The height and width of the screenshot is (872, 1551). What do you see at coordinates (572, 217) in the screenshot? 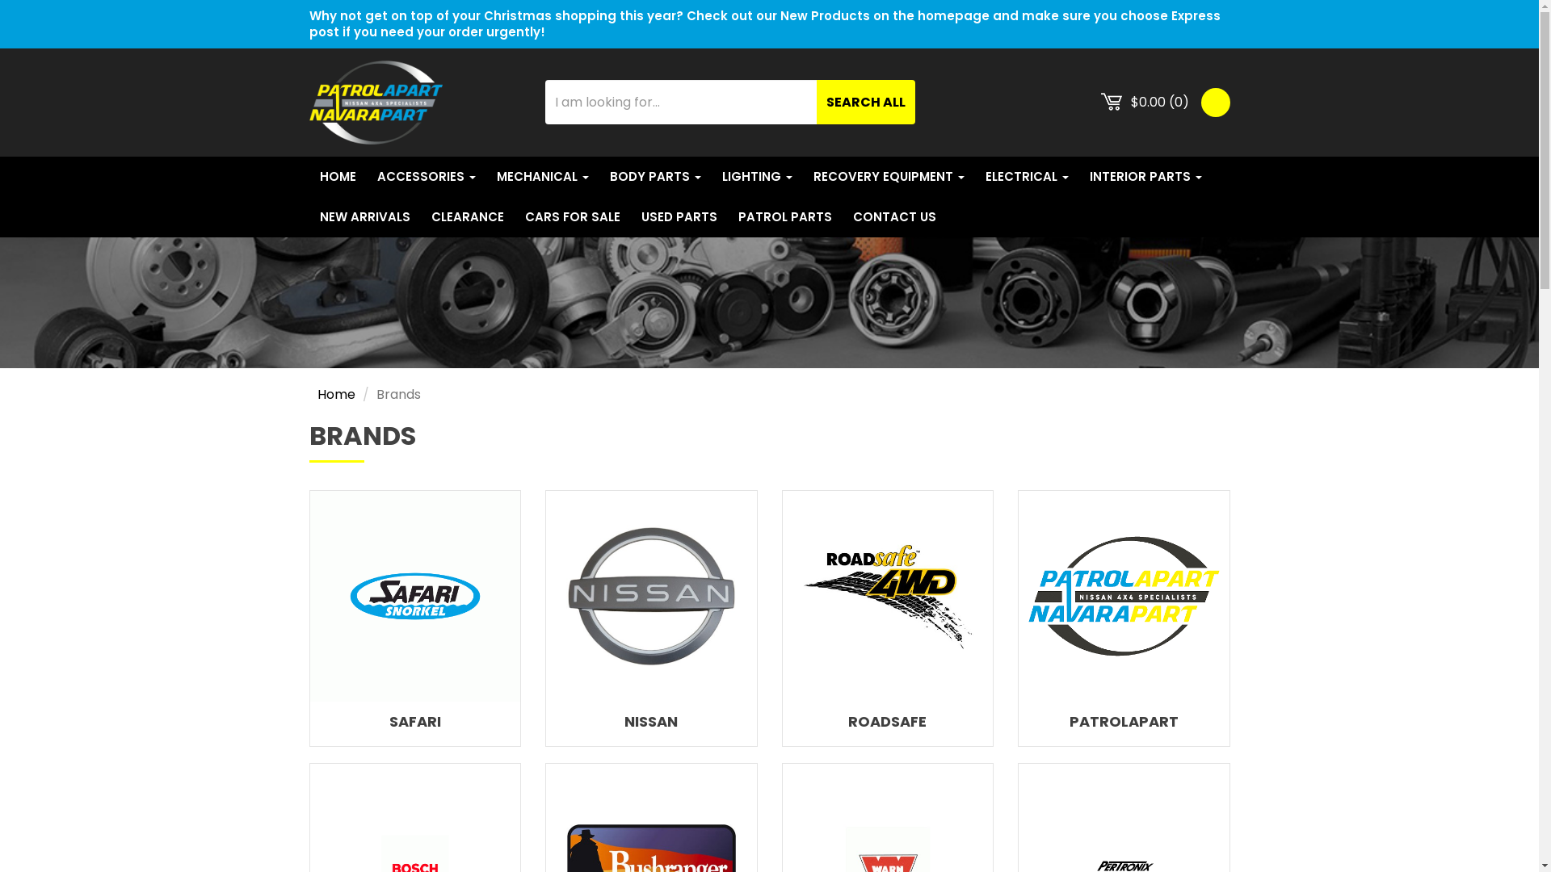
I see `CARS FOR SALE` at bounding box center [572, 217].